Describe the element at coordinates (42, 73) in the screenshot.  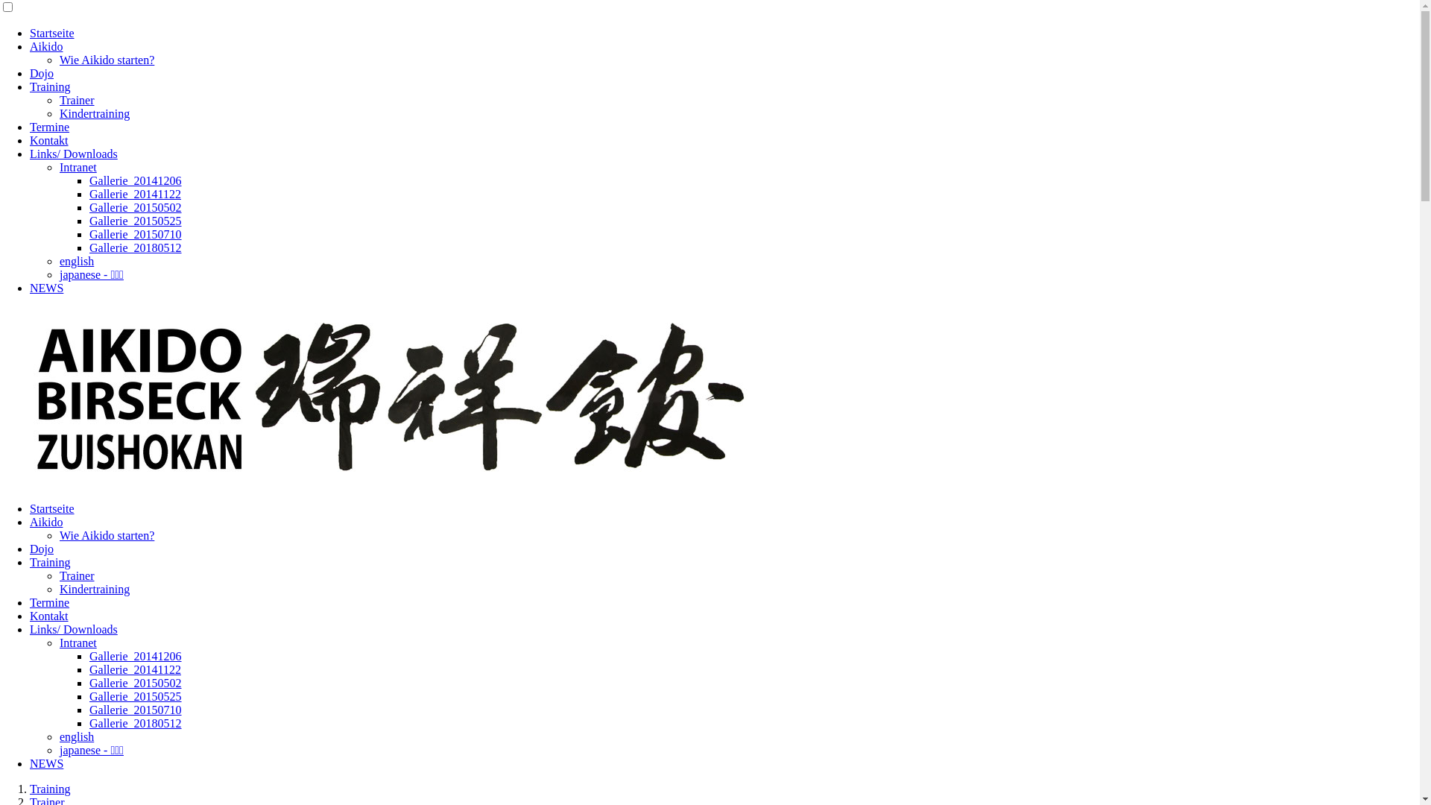
I see `Dojo` at that location.